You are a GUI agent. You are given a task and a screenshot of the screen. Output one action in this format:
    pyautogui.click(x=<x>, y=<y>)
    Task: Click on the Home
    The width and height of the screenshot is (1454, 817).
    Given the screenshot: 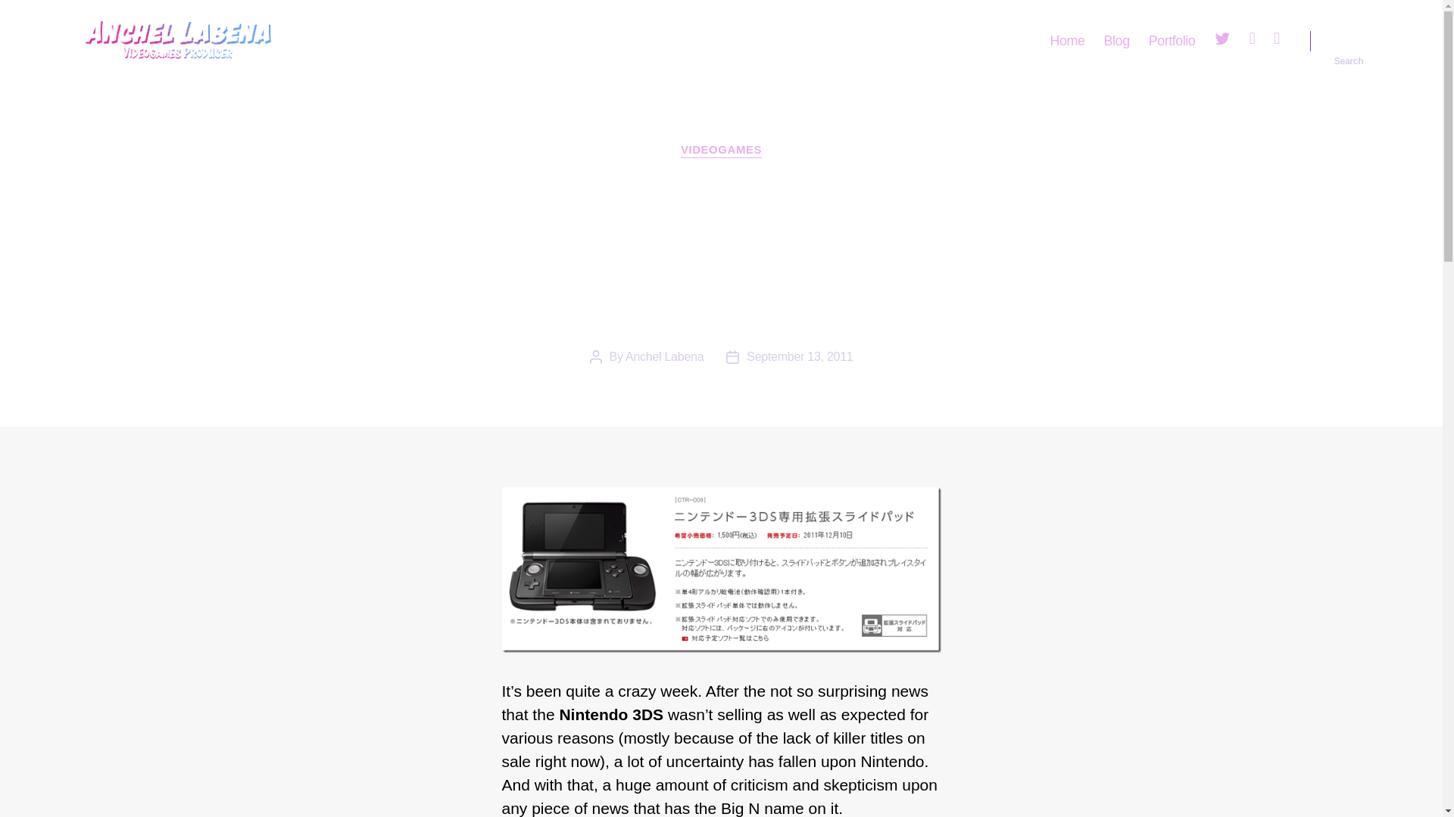 What is the action you would take?
    pyautogui.click(x=1067, y=41)
    